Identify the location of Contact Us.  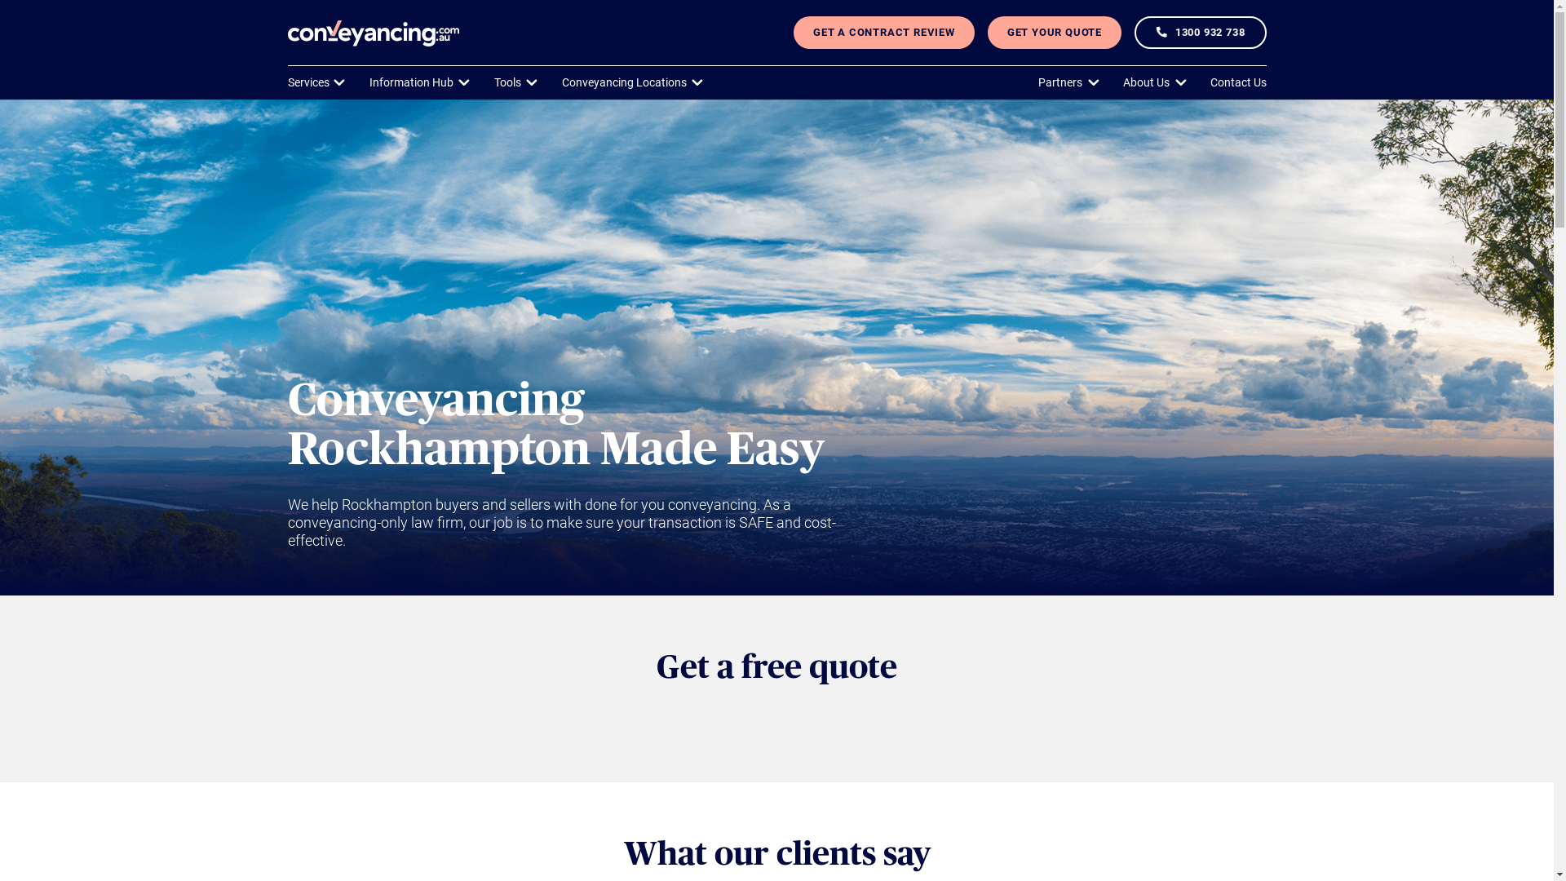
(1238, 83).